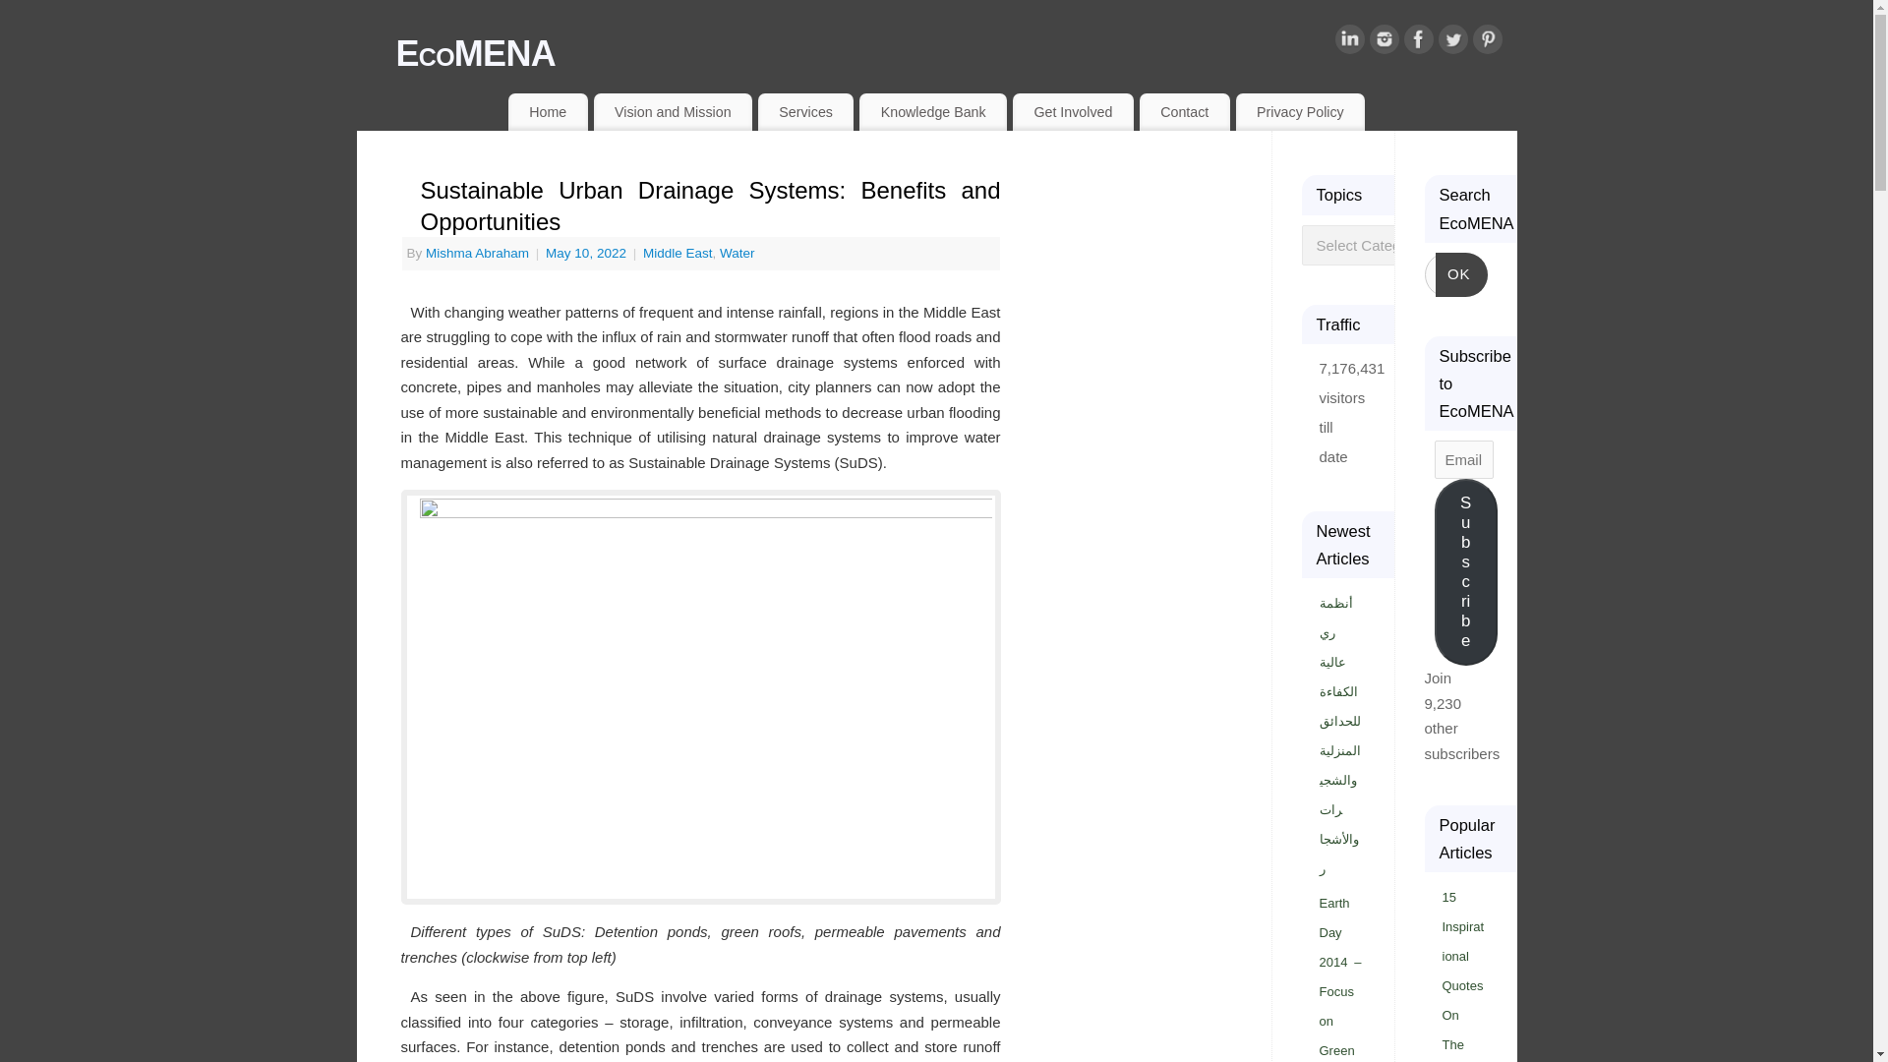 The image size is (1888, 1062). I want to click on Home, so click(547, 112).